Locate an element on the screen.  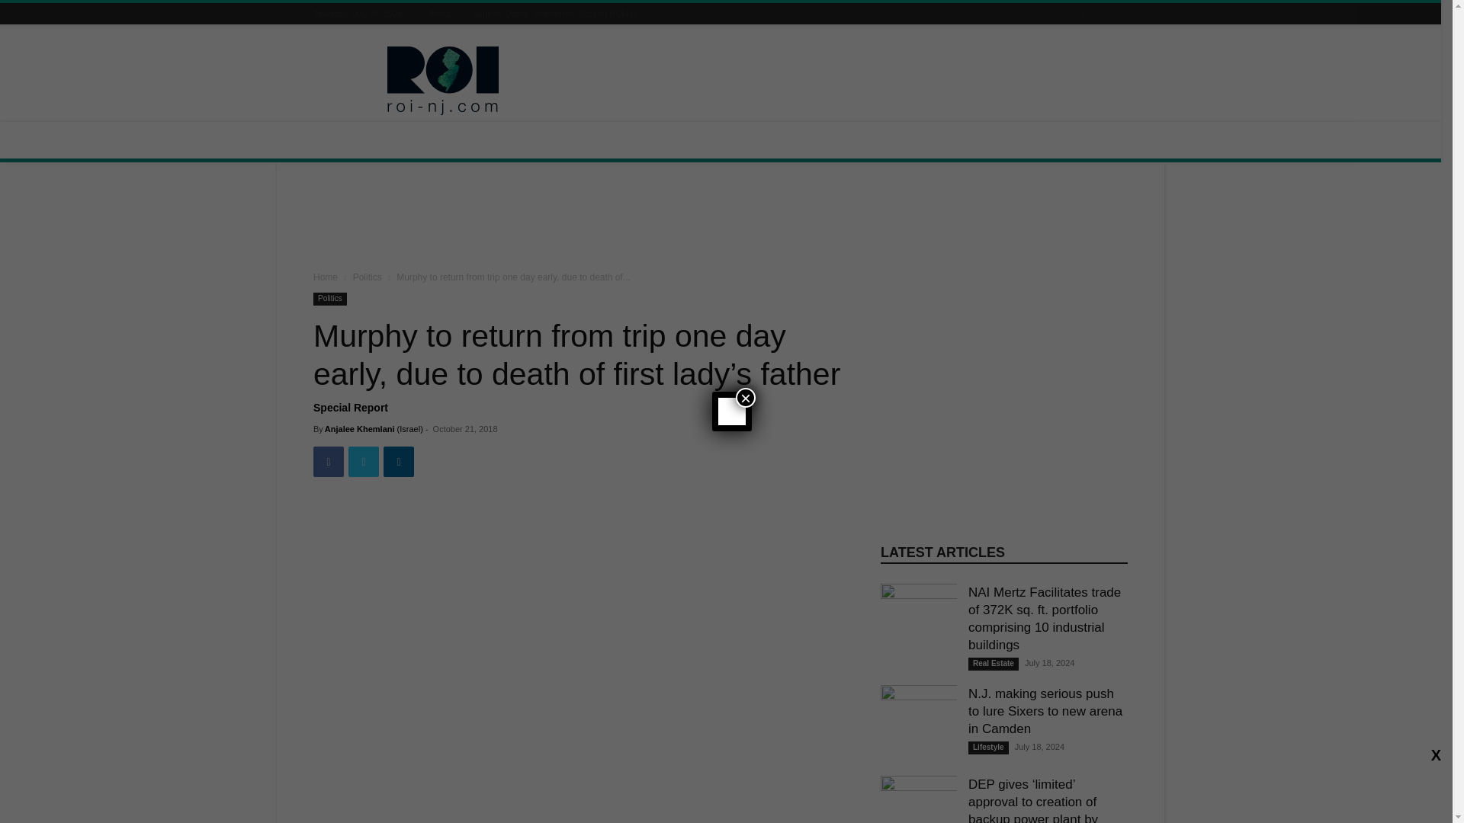
Linkedin is located at coordinates (399, 462).